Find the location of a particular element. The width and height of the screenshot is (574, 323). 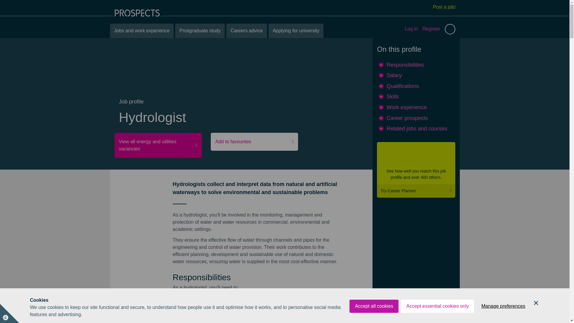

Manage preferences is located at coordinates (503, 315).